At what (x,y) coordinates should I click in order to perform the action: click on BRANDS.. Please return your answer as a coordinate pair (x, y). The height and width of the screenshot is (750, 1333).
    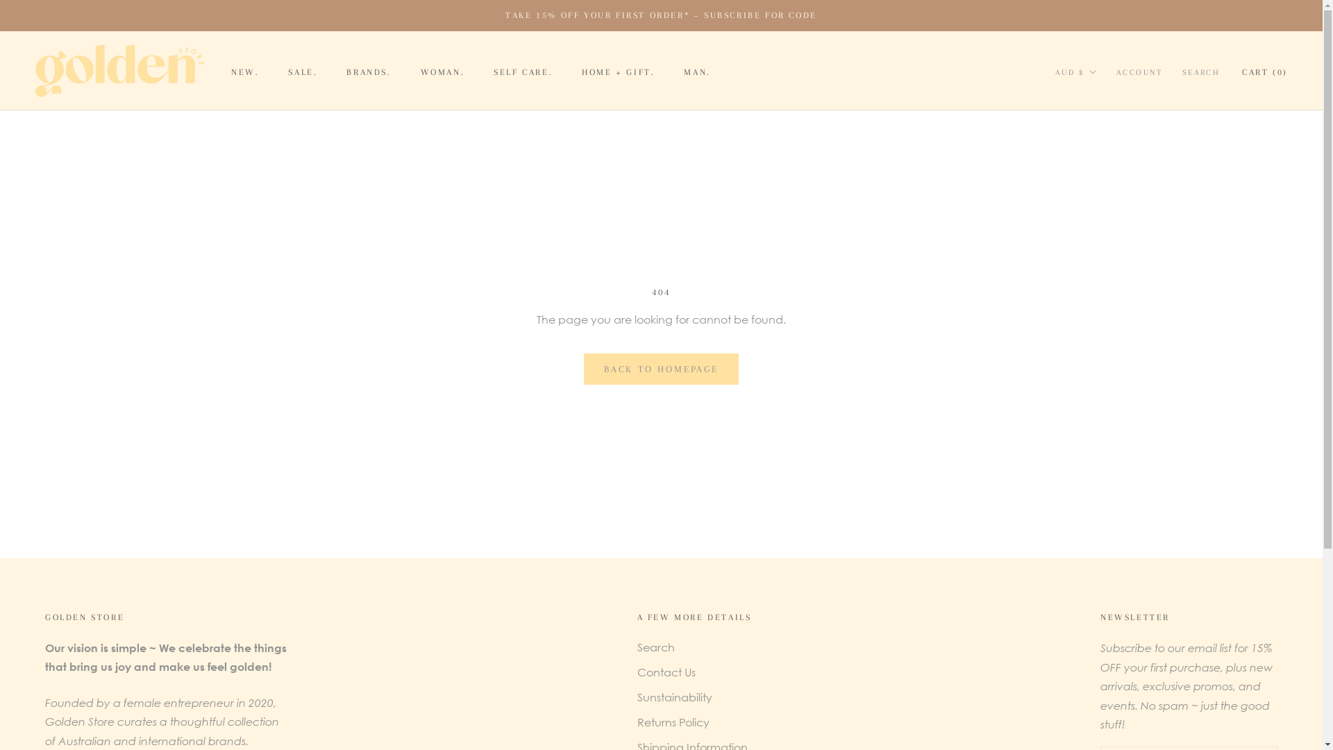
    Looking at the image, I should click on (369, 72).